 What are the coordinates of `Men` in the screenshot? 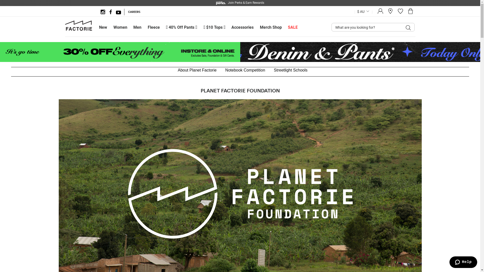 It's located at (137, 29).